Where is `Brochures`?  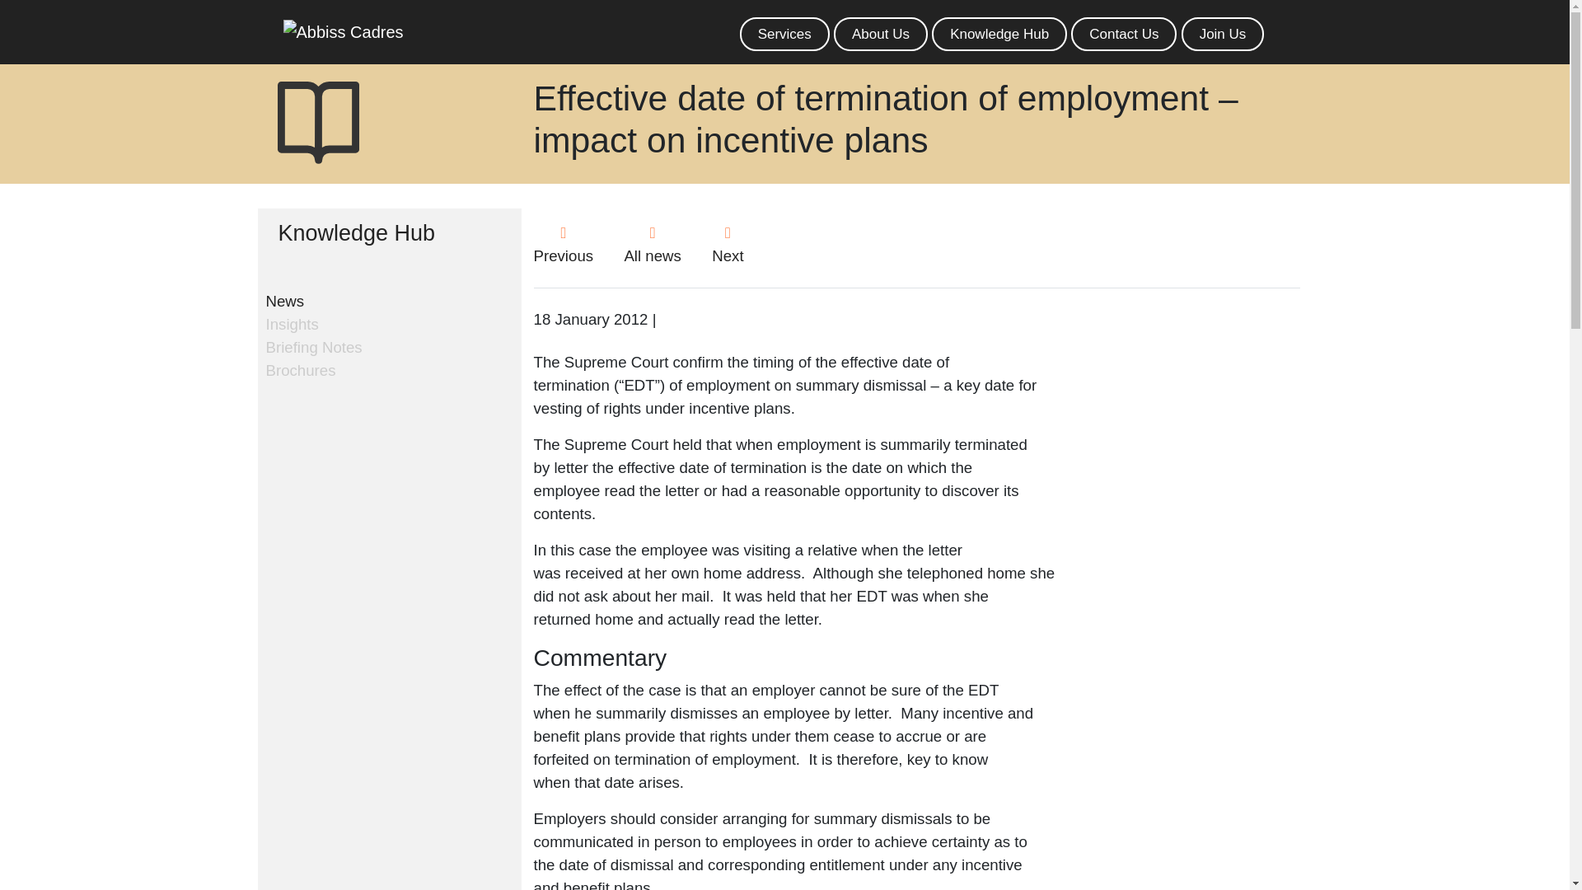
Brochures is located at coordinates (300, 369).